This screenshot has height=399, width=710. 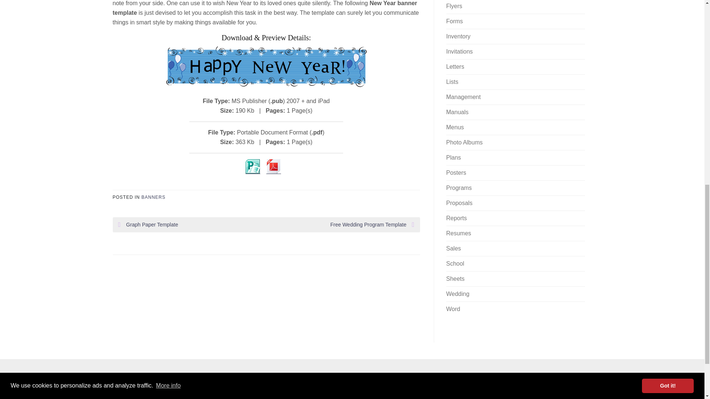 I want to click on Printable Happy New Year Banner in MS Publisher Format, so click(x=253, y=166).